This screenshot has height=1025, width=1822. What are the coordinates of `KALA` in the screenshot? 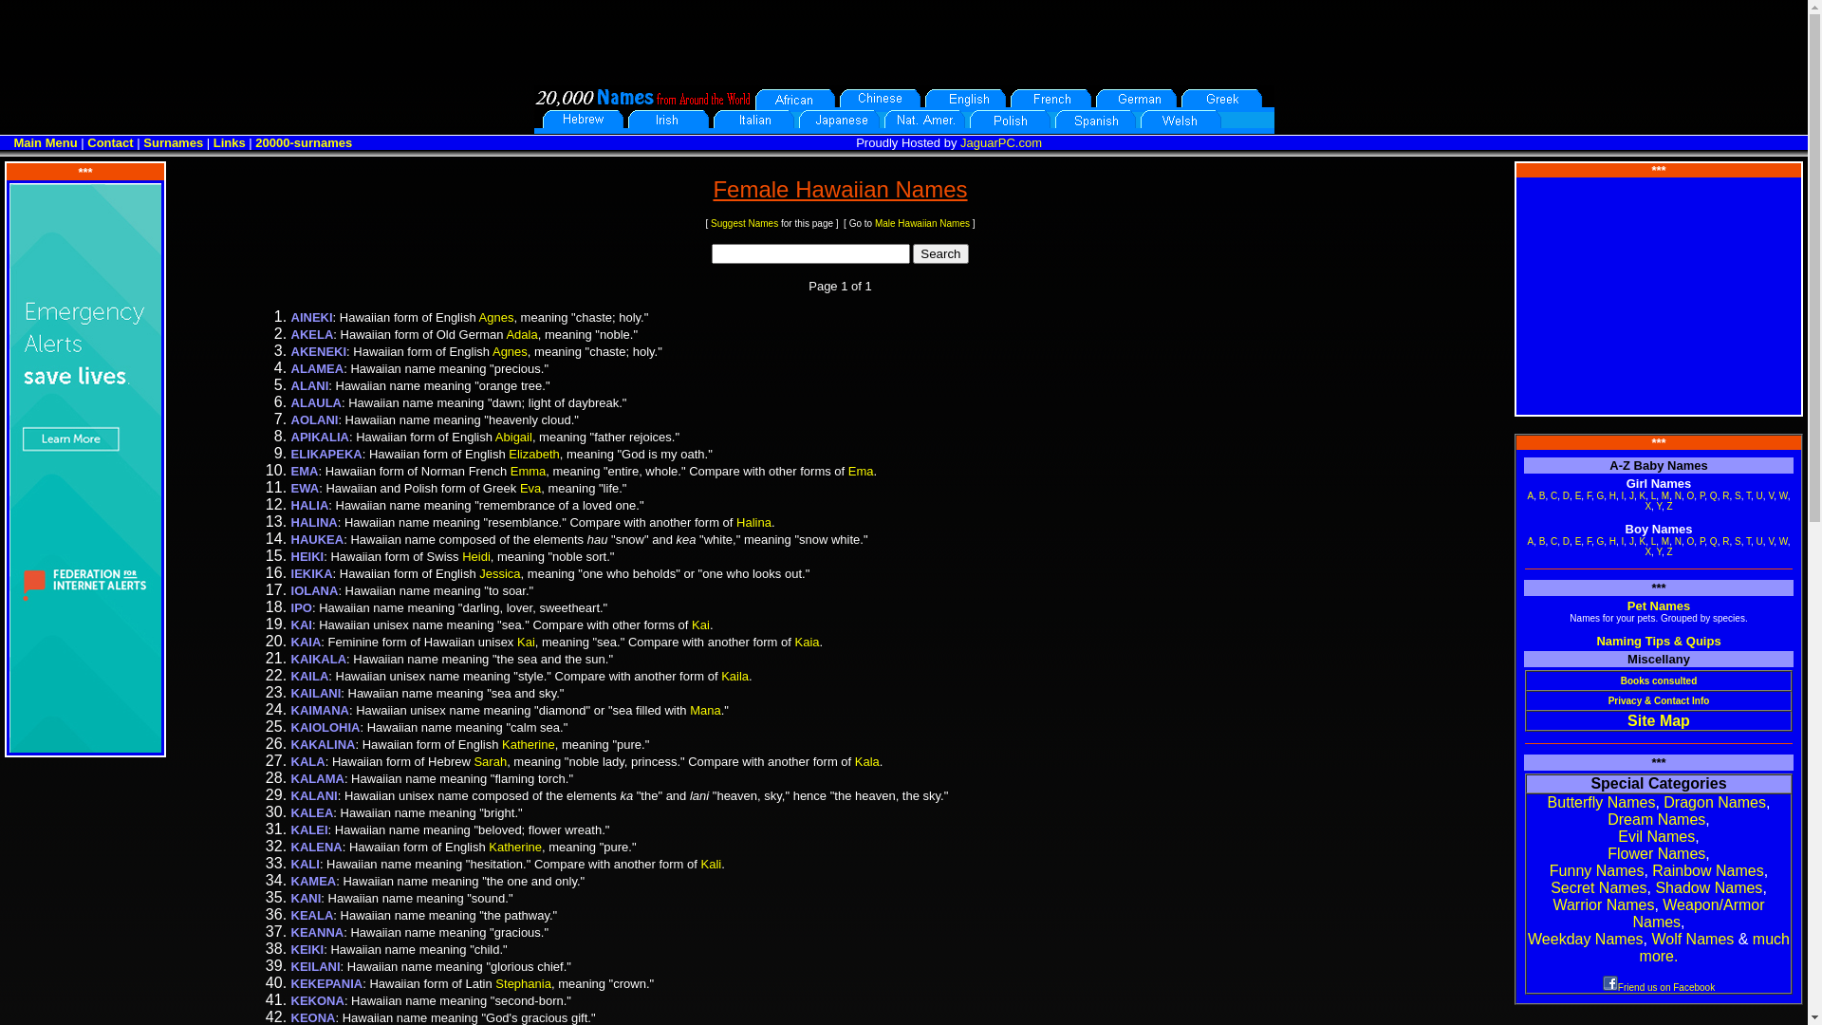 It's located at (308, 761).